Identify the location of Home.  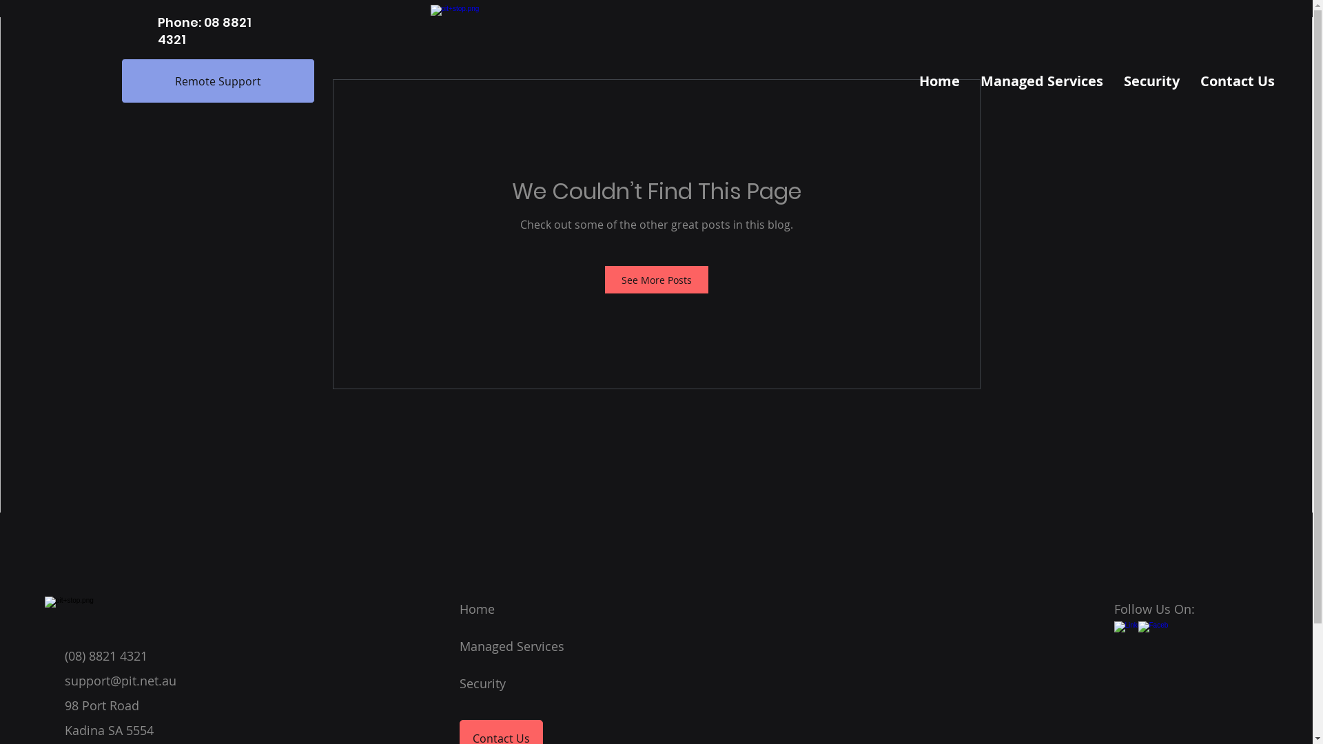
(940, 81).